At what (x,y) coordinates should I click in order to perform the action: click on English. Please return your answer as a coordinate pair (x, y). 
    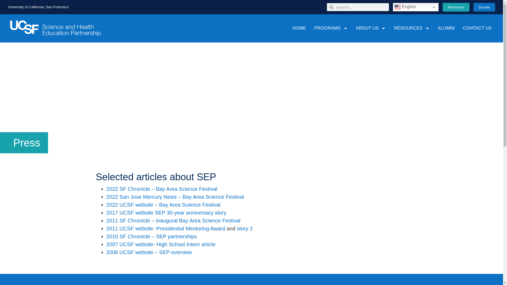
    Looking at the image, I should click on (416, 7).